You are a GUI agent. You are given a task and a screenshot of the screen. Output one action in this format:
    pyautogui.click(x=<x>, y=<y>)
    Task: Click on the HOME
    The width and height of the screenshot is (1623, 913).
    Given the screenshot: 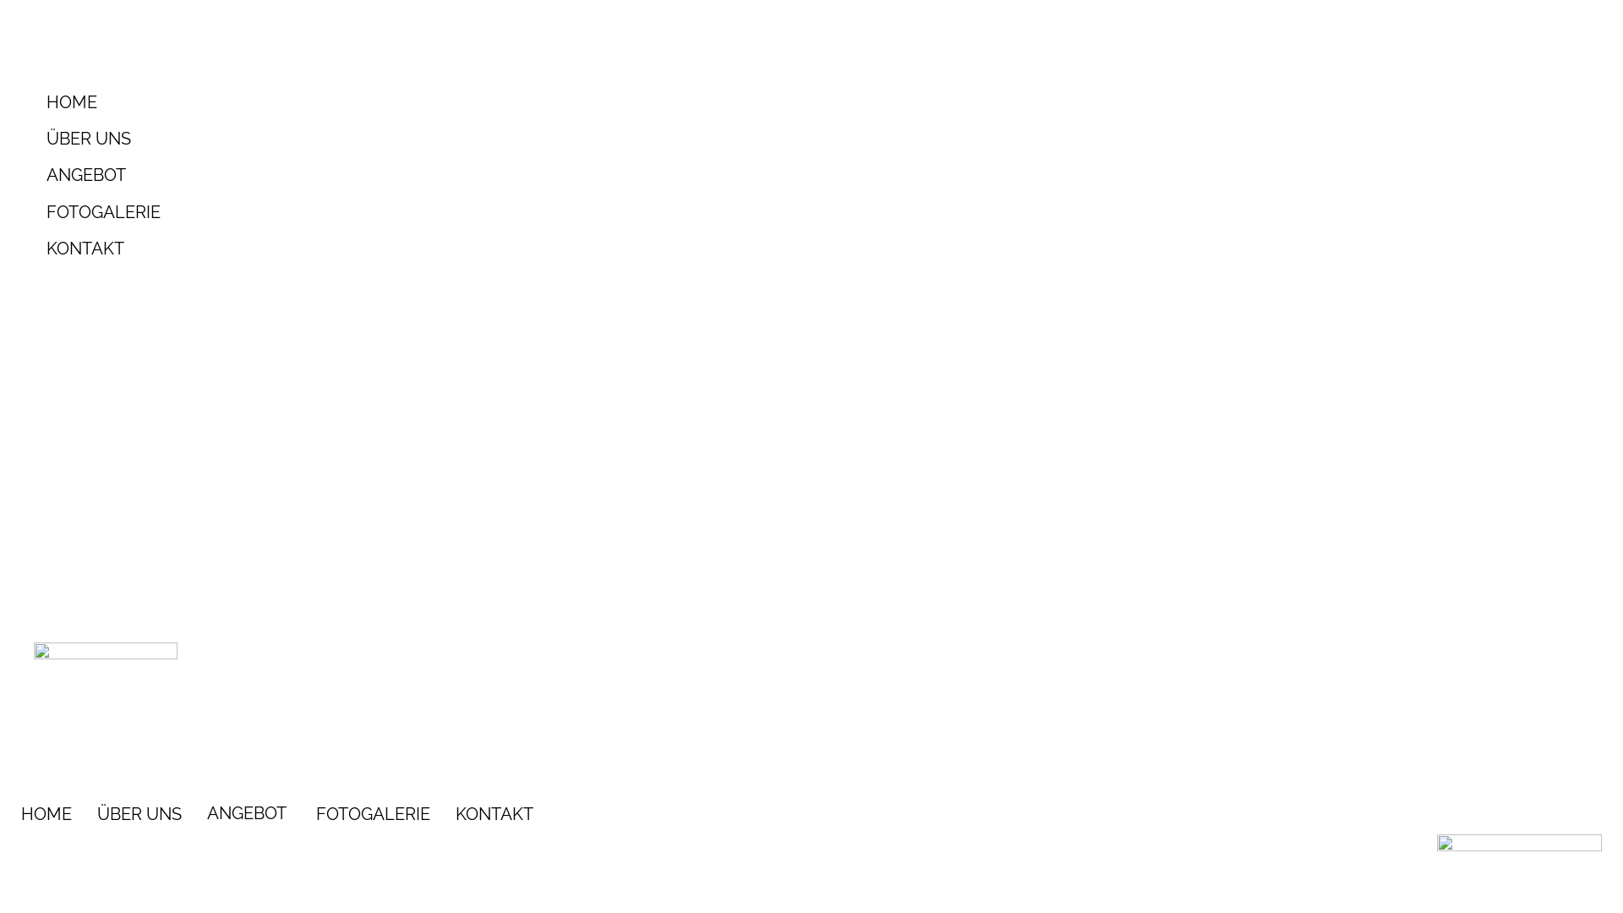 What is the action you would take?
    pyautogui.click(x=318, y=103)
    